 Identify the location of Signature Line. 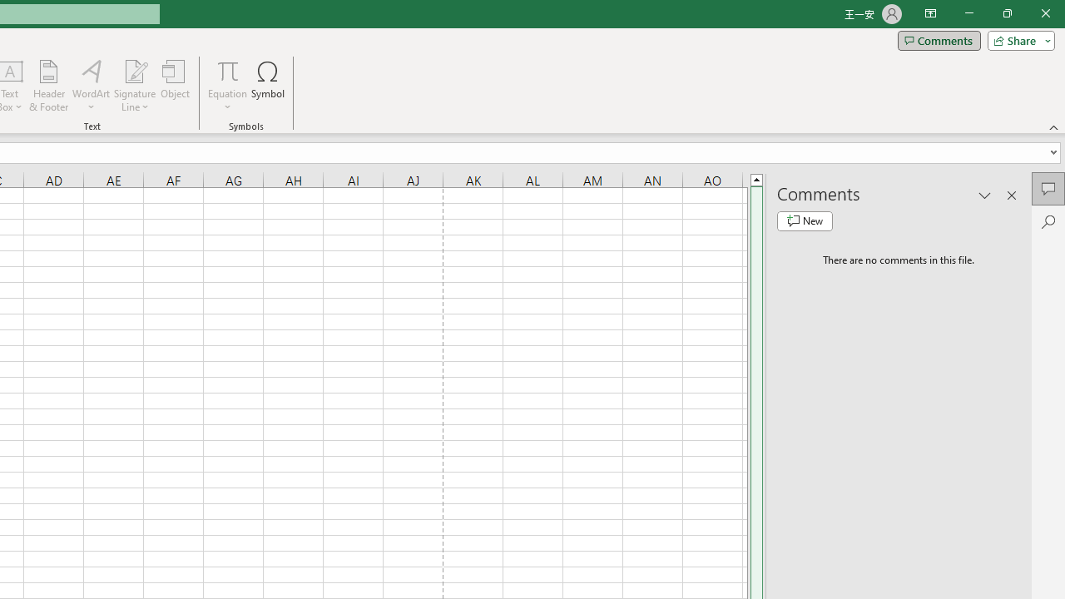
(135, 85).